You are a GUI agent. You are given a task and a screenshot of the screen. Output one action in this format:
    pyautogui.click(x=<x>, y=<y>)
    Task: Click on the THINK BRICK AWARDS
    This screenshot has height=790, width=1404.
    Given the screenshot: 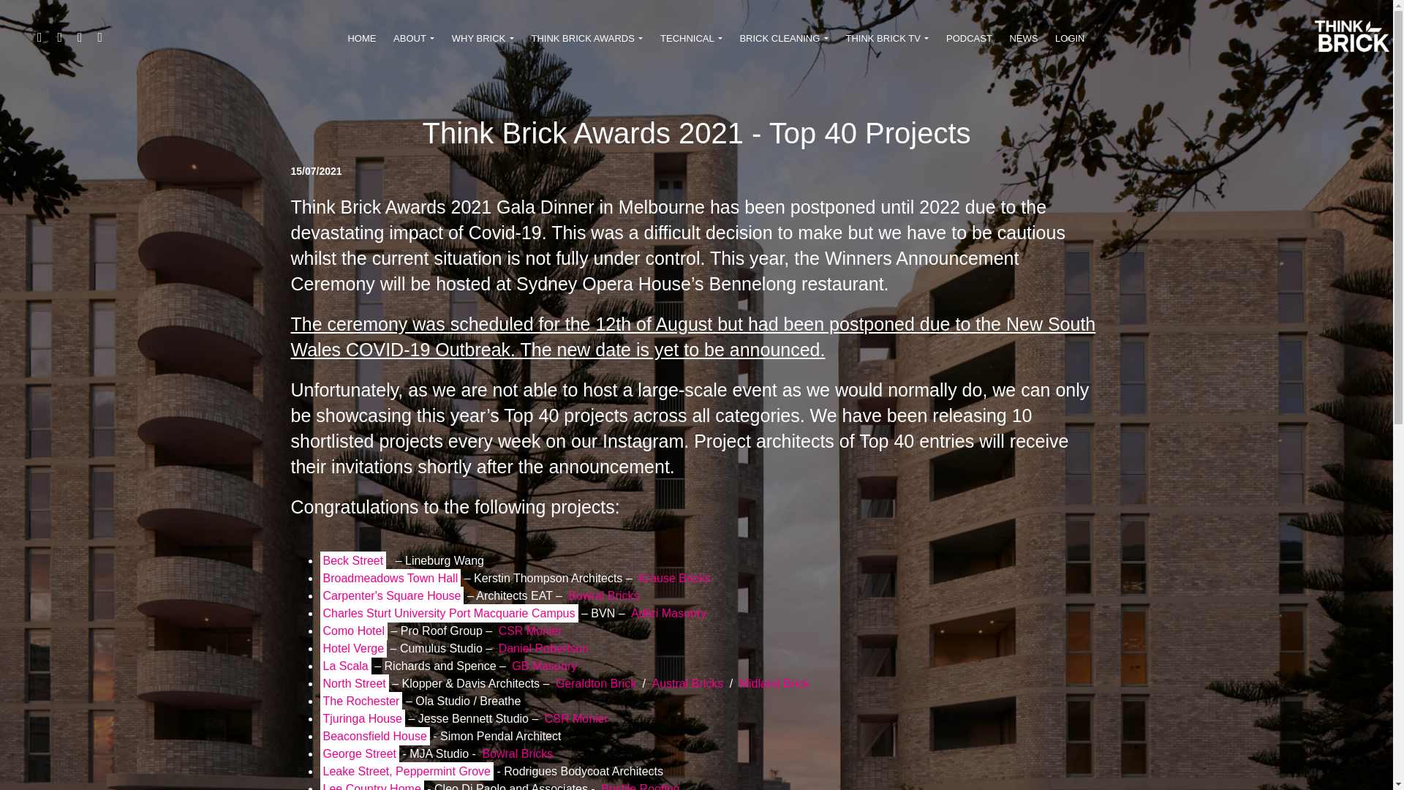 What is the action you would take?
    pyautogui.click(x=587, y=39)
    